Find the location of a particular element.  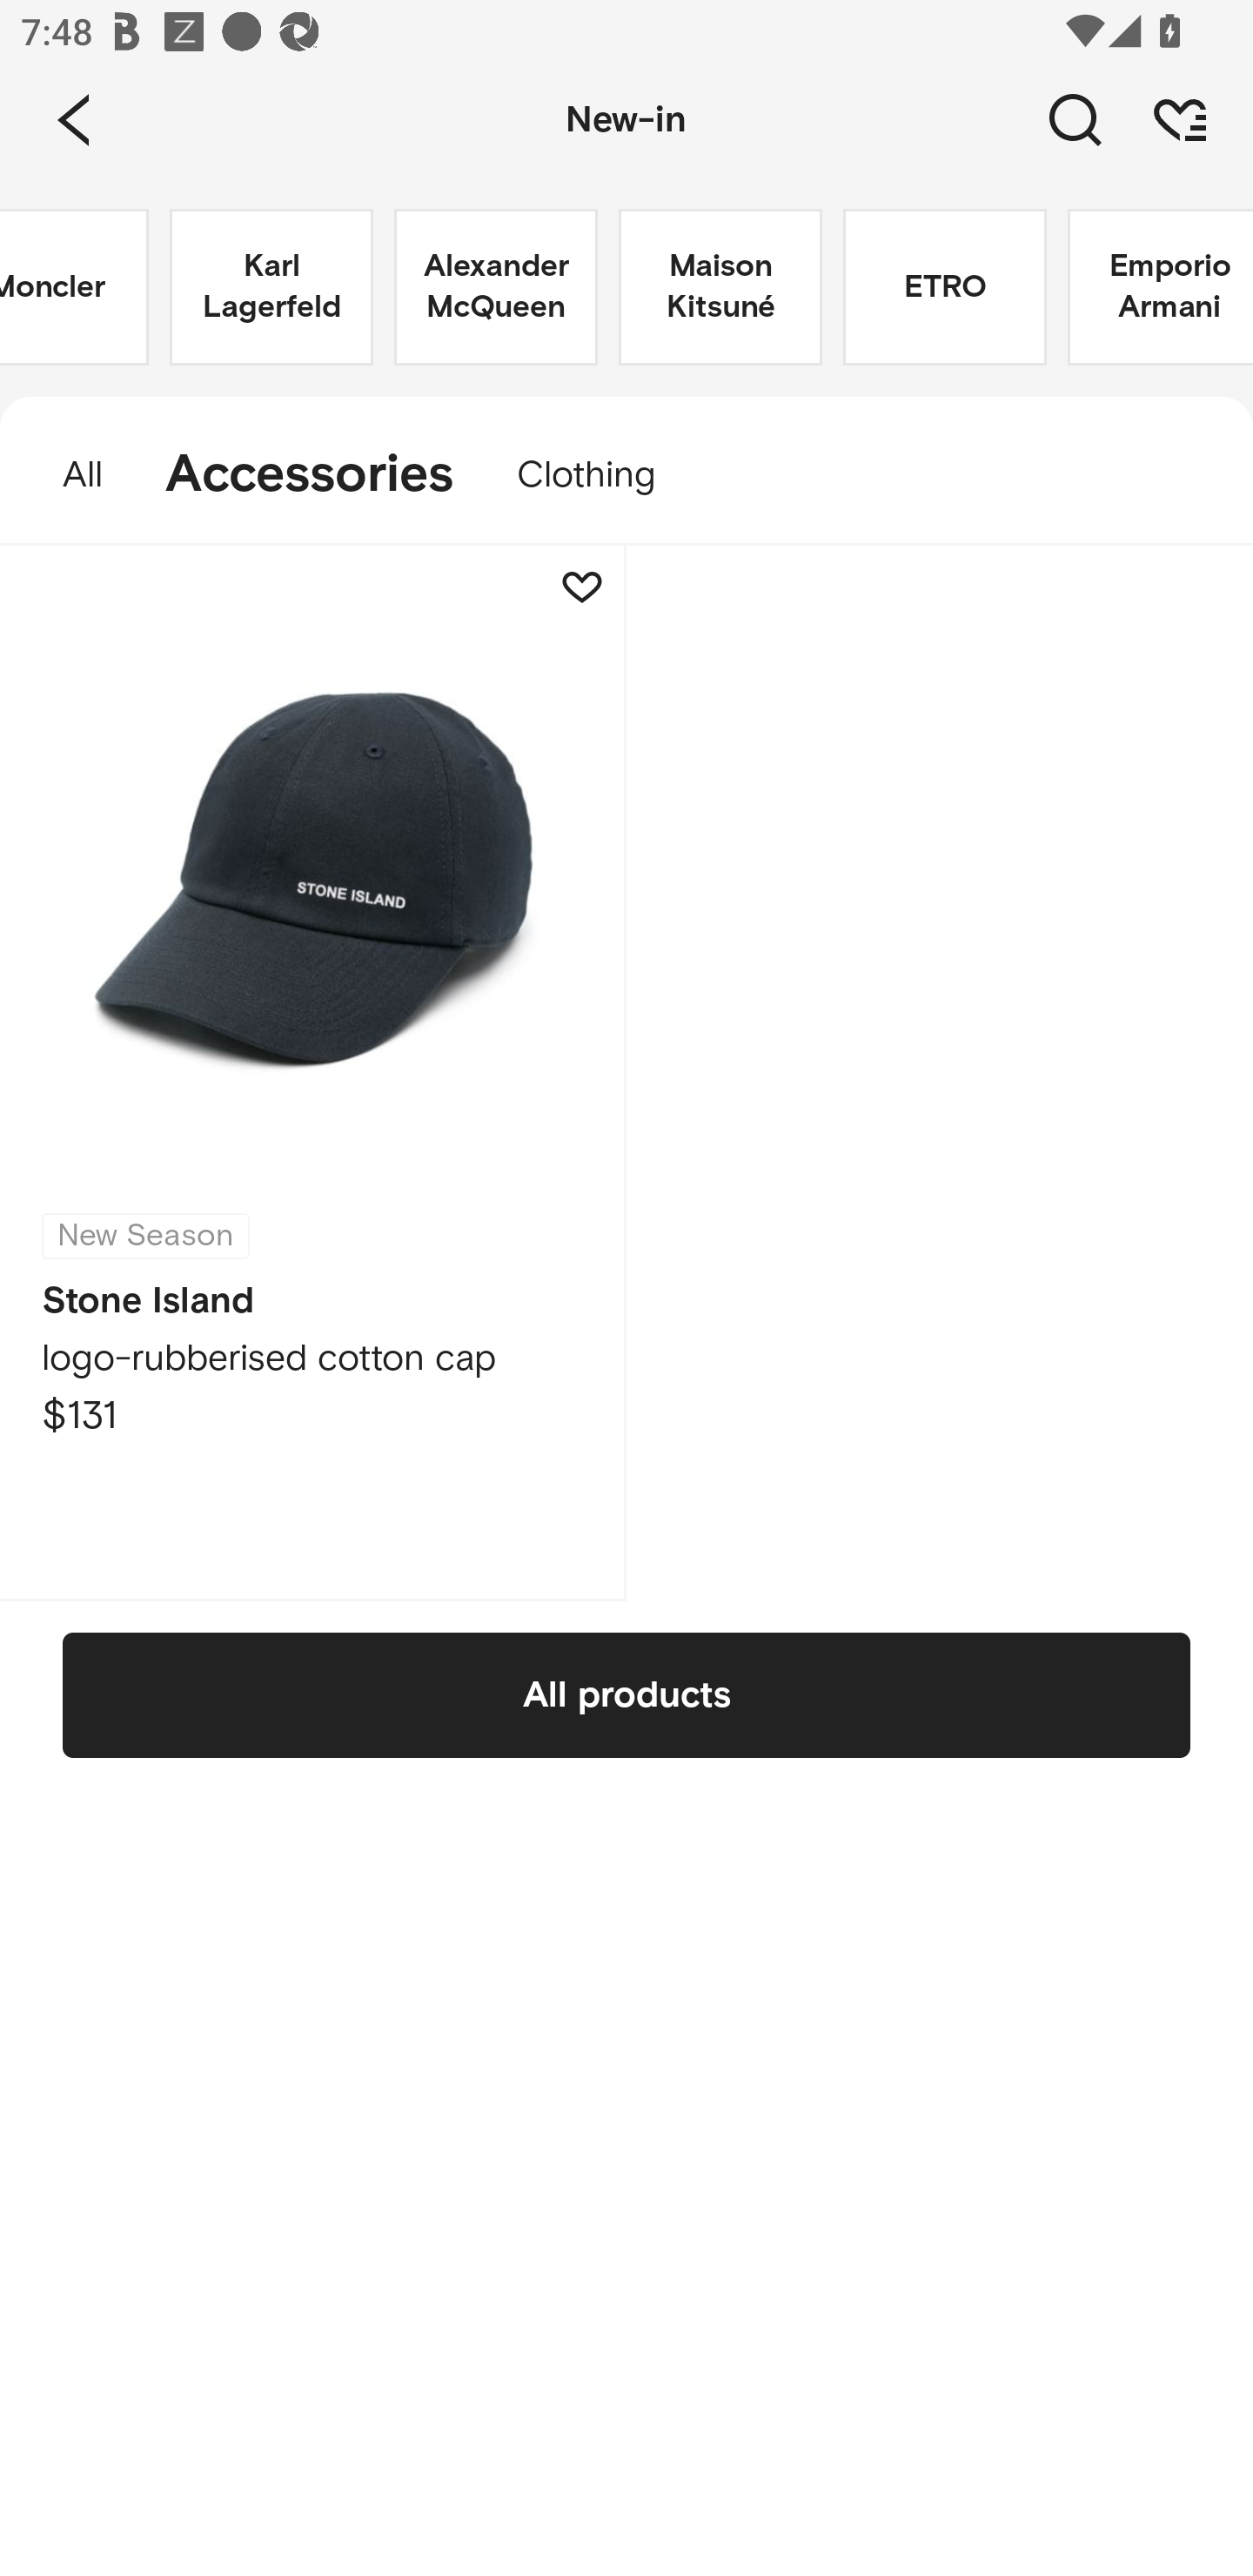

Clothing is located at coordinates (601, 475).